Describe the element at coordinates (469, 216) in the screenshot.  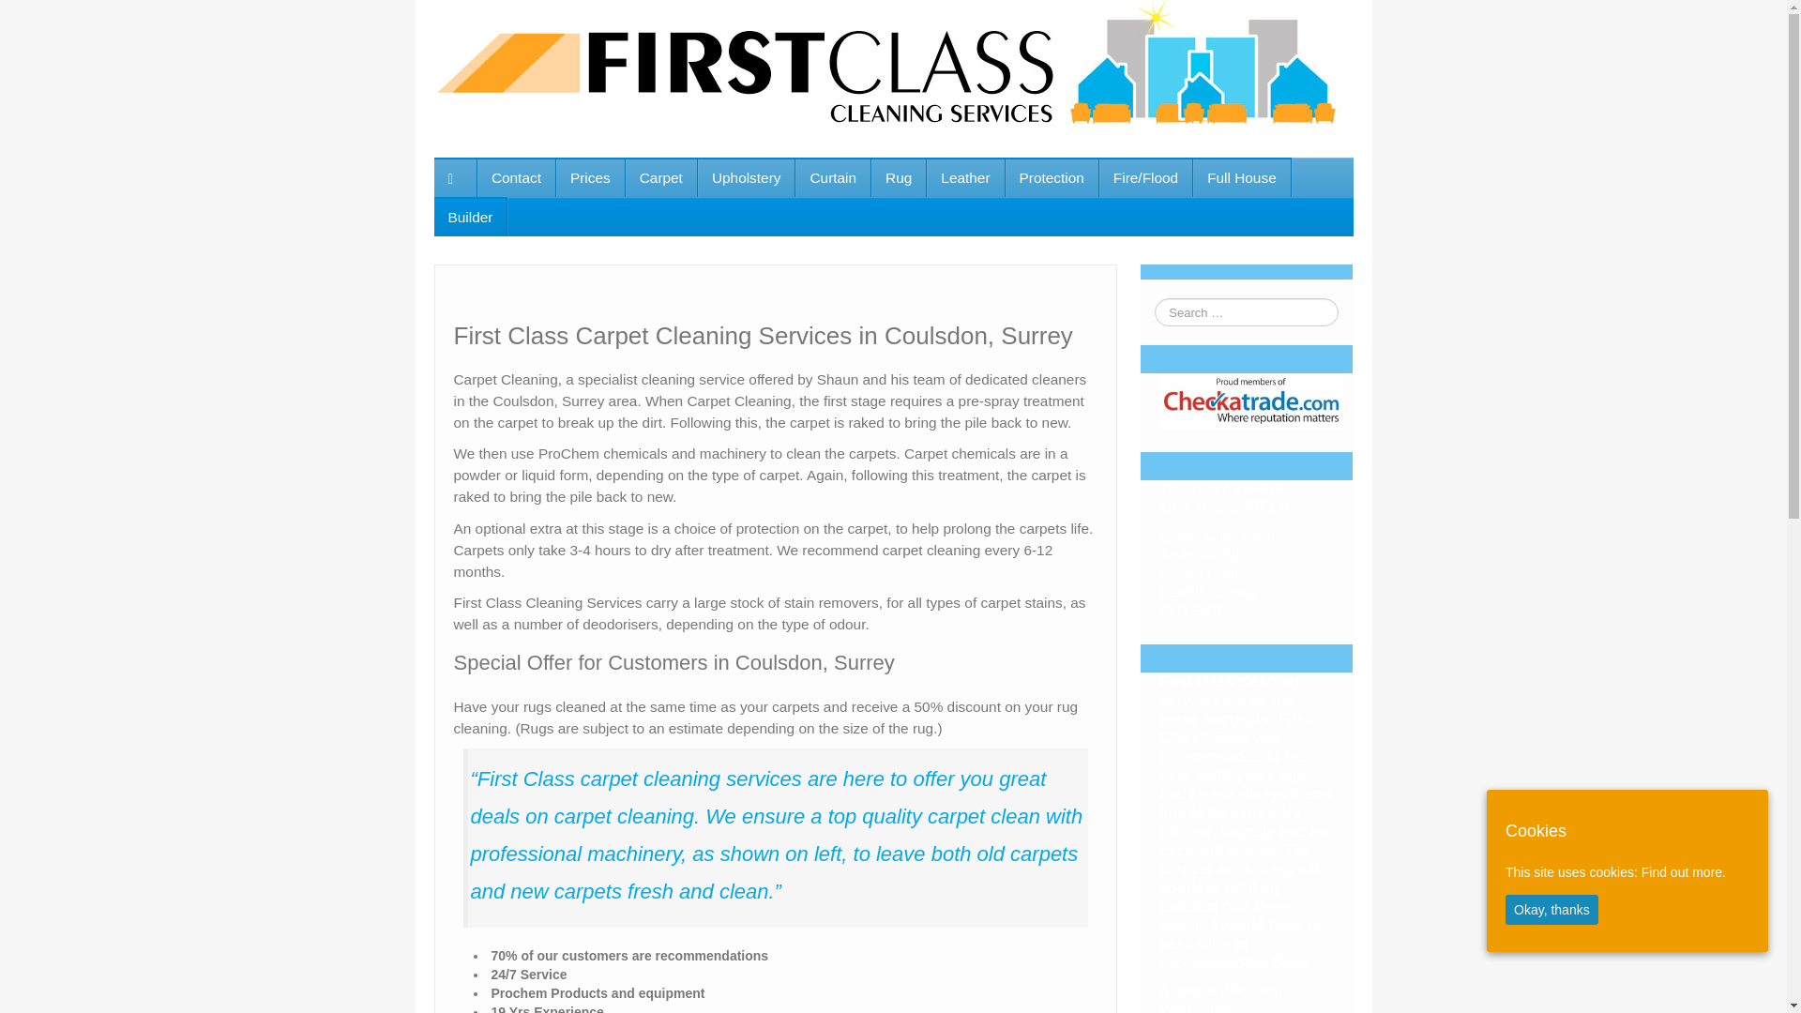
I see `Builder` at that location.